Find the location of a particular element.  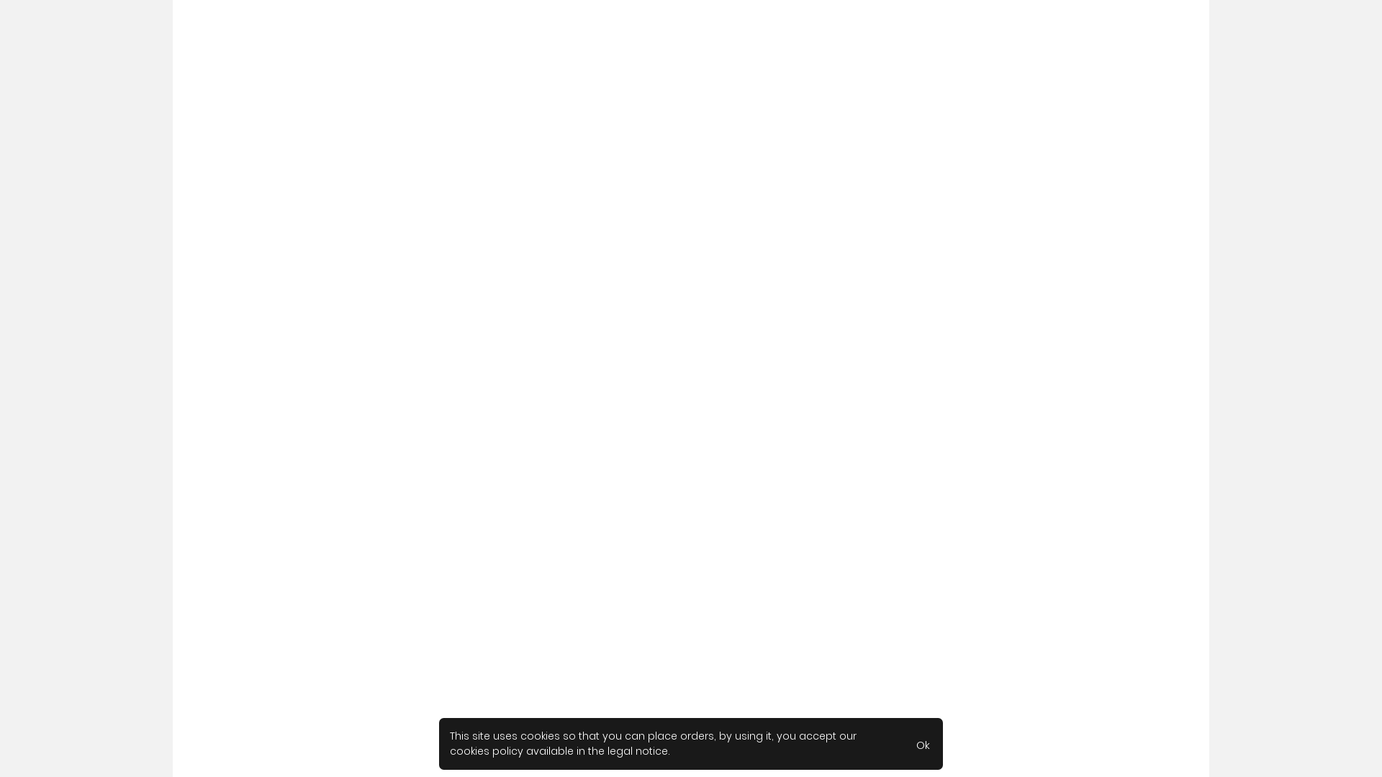

Ok is located at coordinates (923, 744).